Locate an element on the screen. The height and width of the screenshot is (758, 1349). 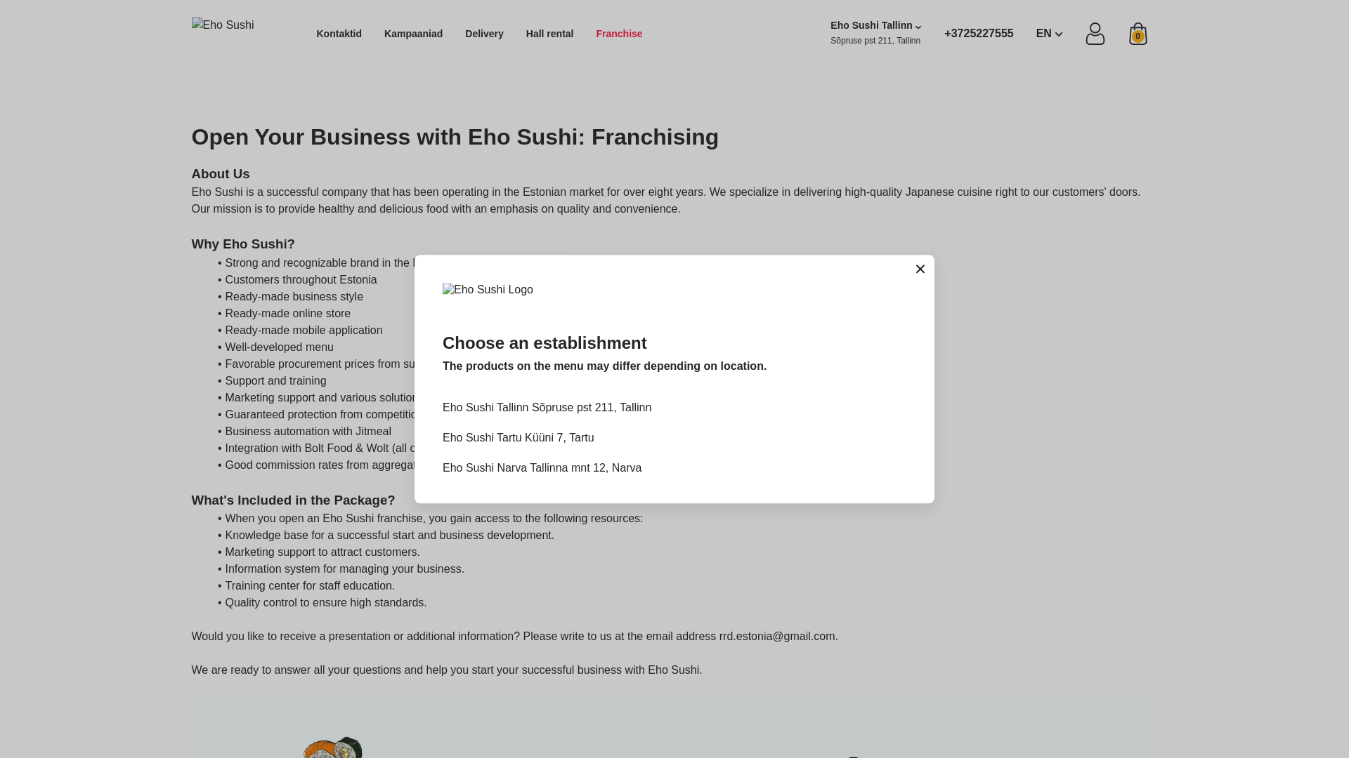
EN is located at coordinates (1048, 34).